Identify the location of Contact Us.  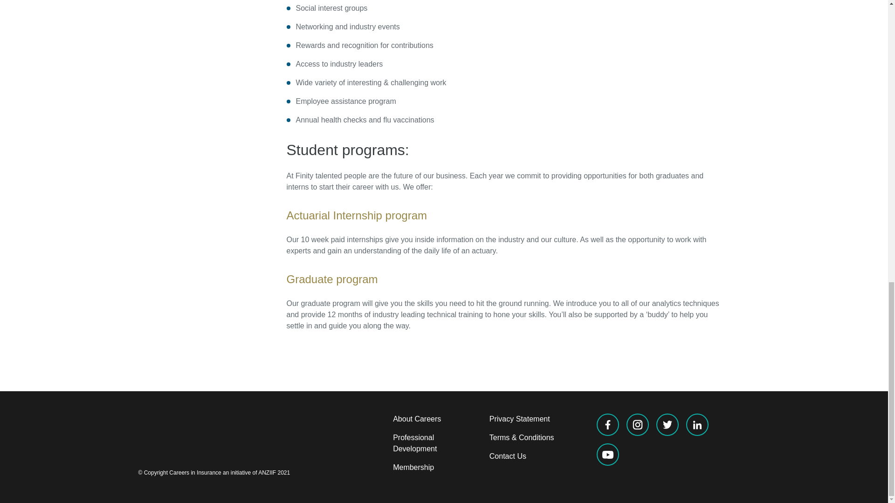
(508, 456).